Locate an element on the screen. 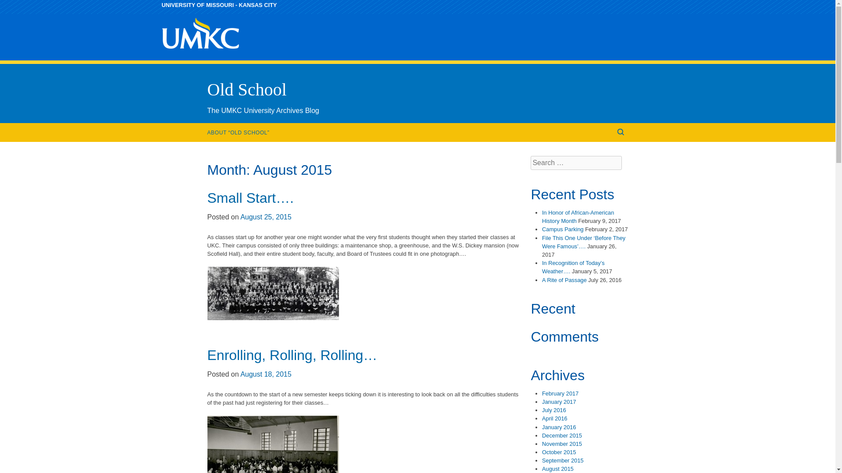 The image size is (842, 473). Campus Parking is located at coordinates (563, 229).